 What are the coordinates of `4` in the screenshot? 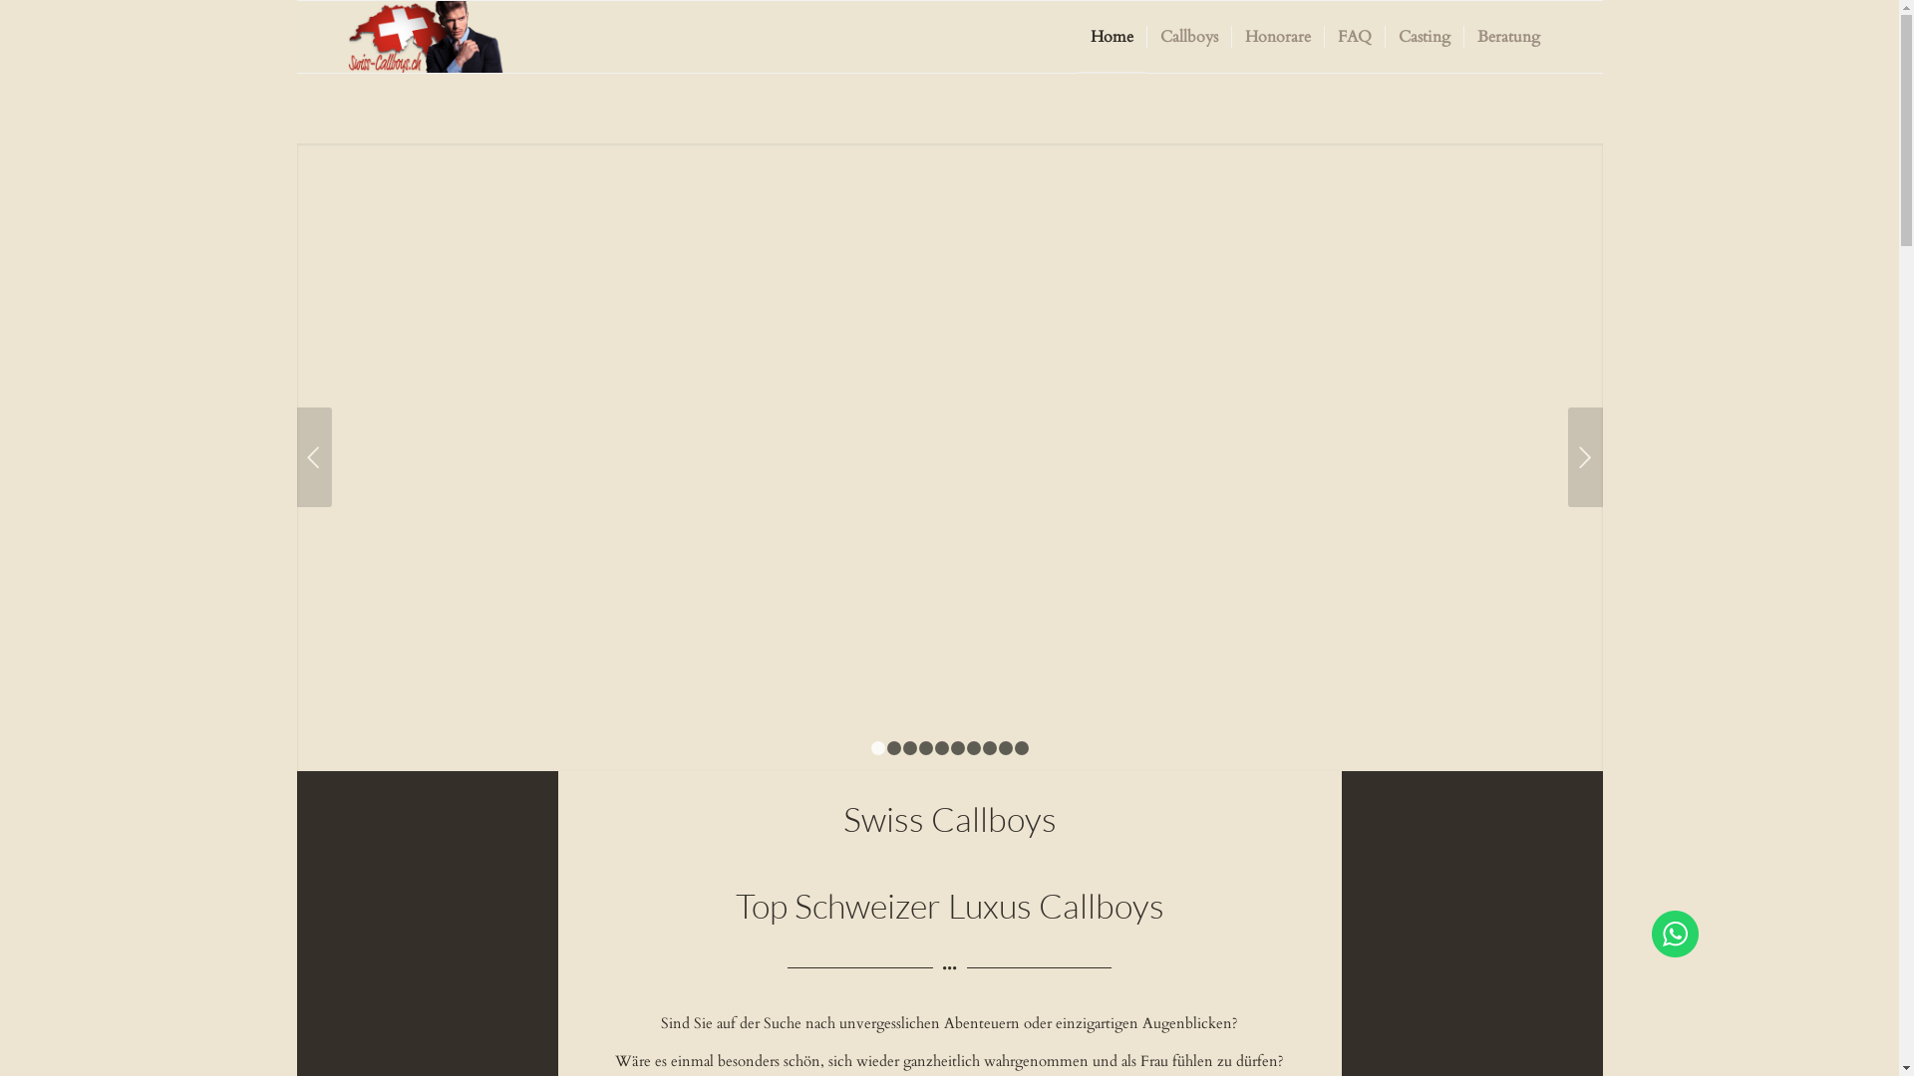 It's located at (926, 748).